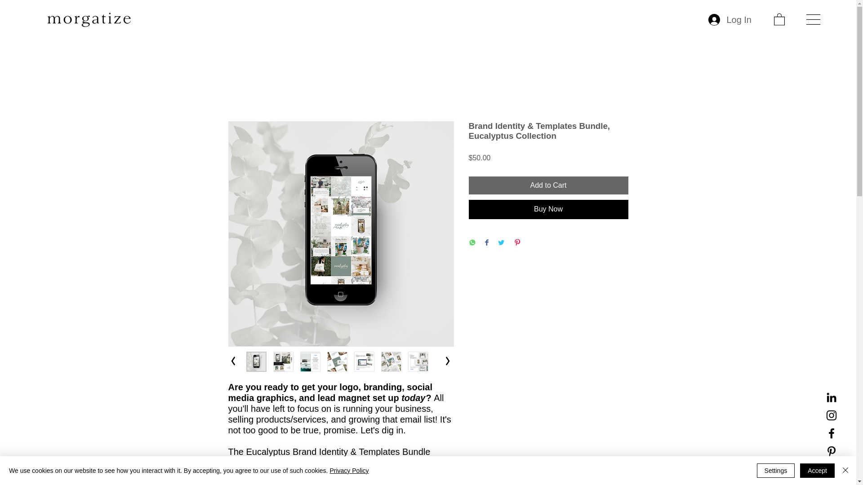 This screenshot has height=485, width=863. I want to click on Add to Cart, so click(548, 185).